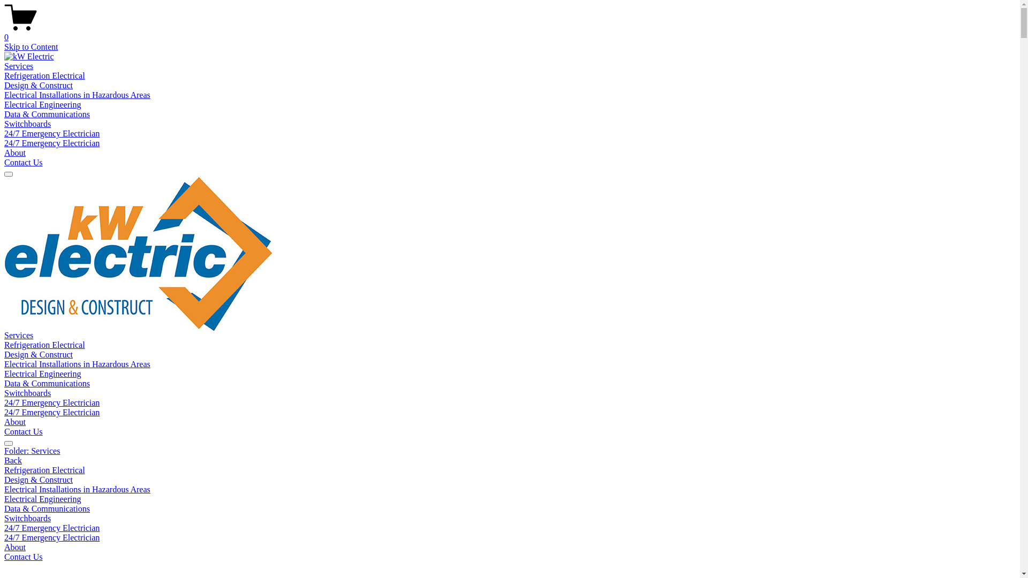 The image size is (1028, 578). What do you see at coordinates (47, 115) in the screenshot?
I see `Data & Communications` at bounding box center [47, 115].